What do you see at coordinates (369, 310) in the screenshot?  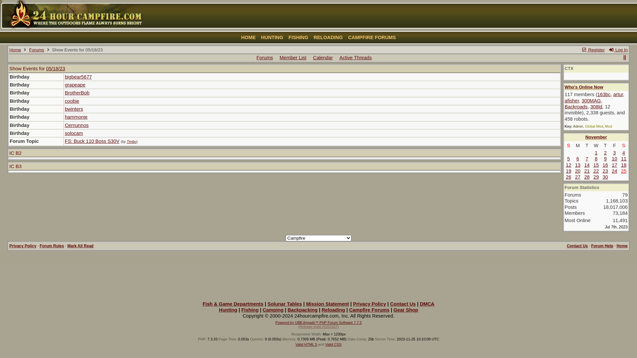 I see `Campfire Forums` at bounding box center [369, 310].